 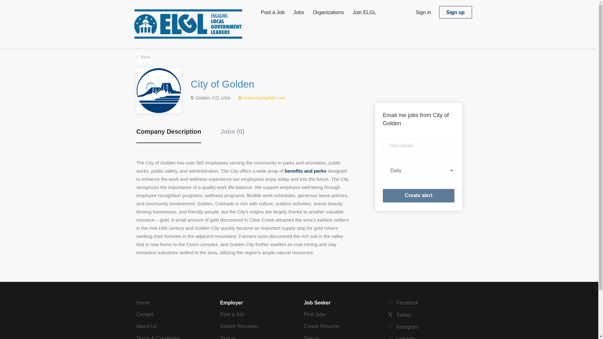 What do you see at coordinates (312, 337) in the screenshot?
I see `Sign in` at bounding box center [312, 337].